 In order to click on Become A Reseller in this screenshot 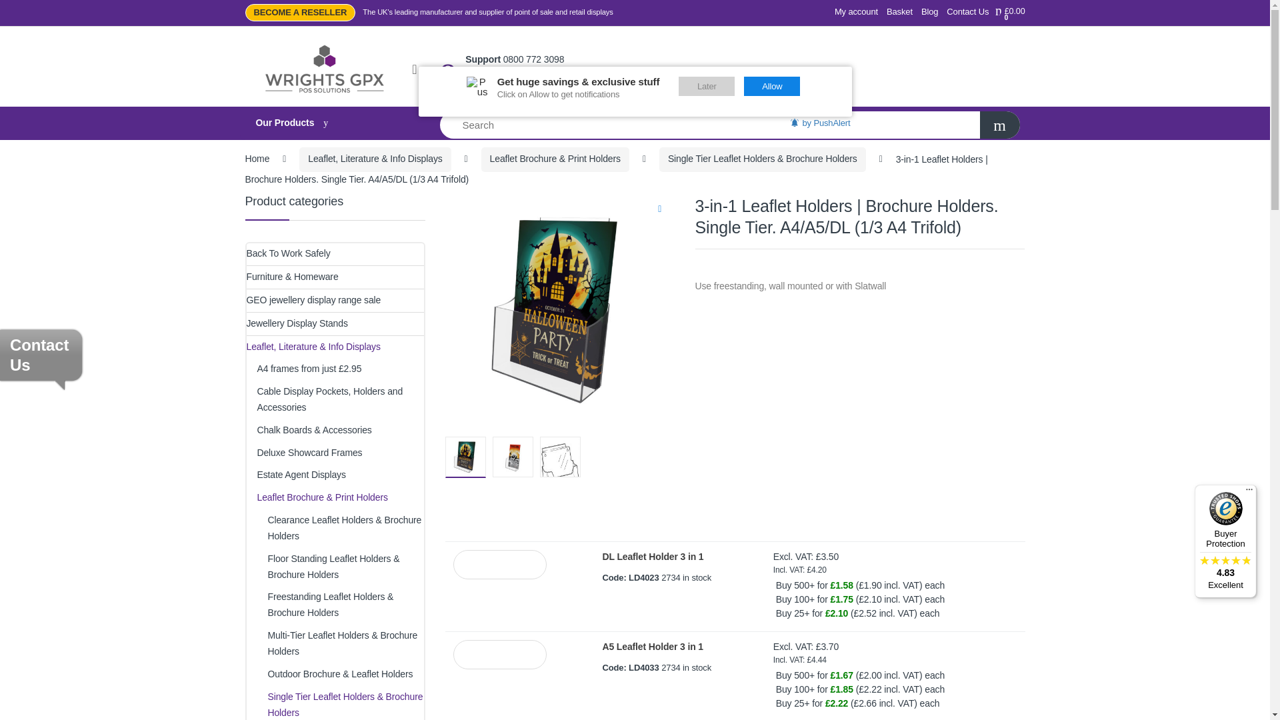, I will do `click(300, 13)`.